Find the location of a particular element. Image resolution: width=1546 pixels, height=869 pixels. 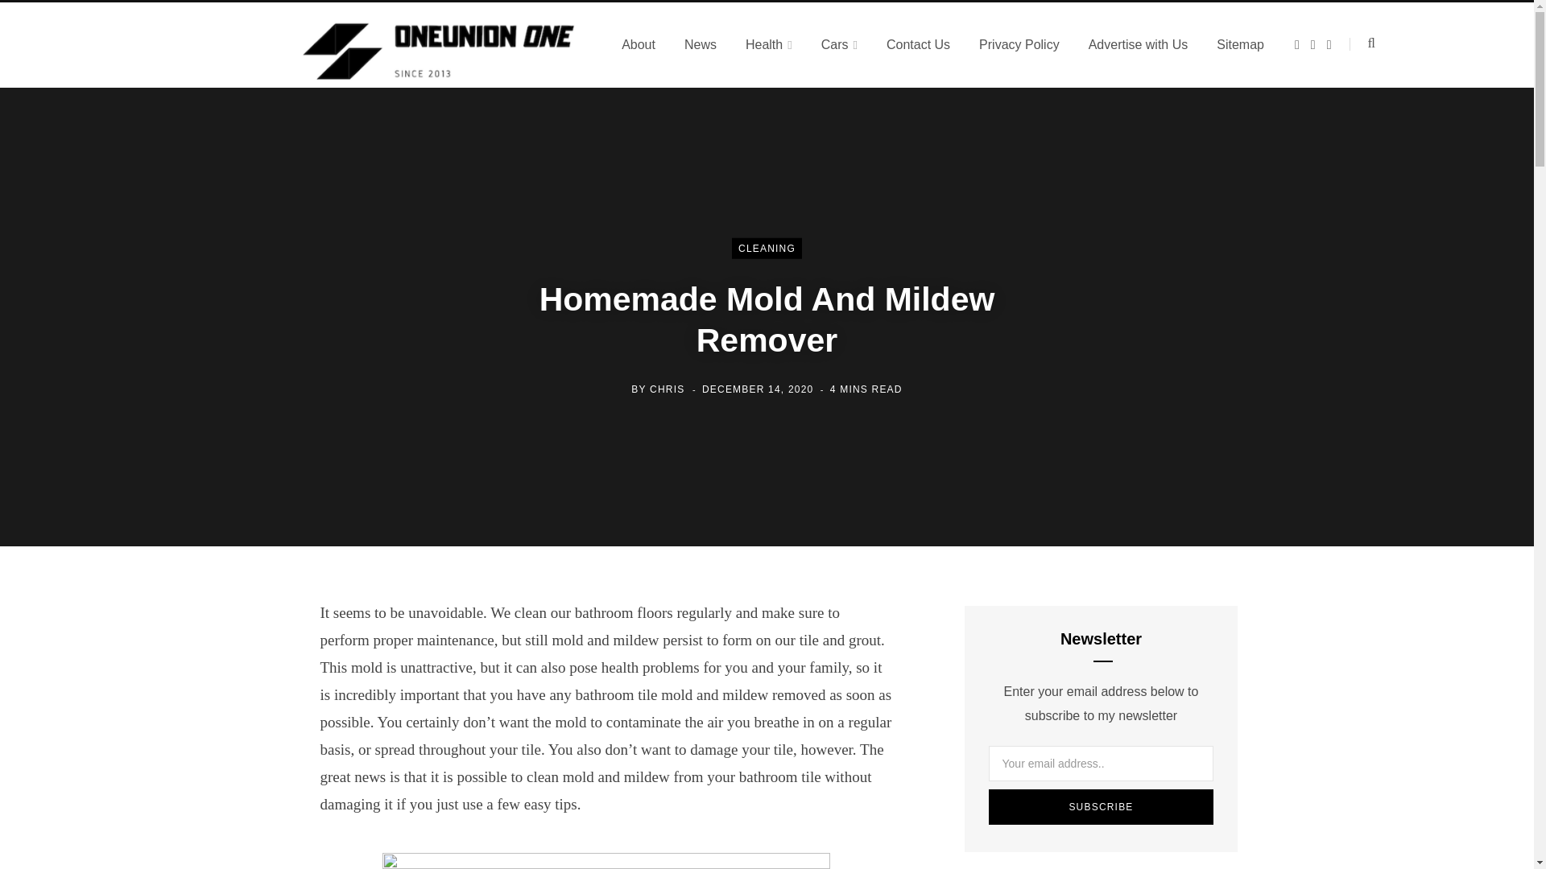

1 Union 1 is located at coordinates (440, 45).